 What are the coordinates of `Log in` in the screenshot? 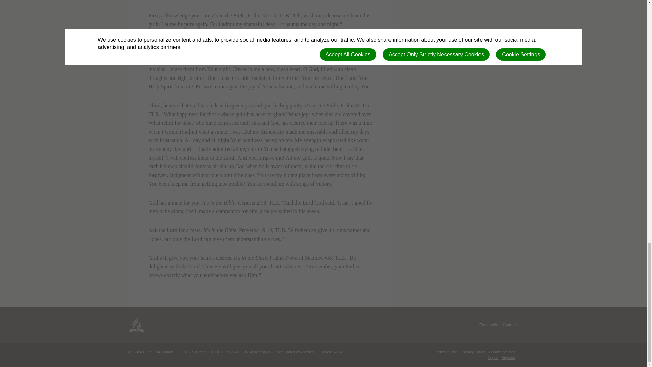 It's located at (493, 357).